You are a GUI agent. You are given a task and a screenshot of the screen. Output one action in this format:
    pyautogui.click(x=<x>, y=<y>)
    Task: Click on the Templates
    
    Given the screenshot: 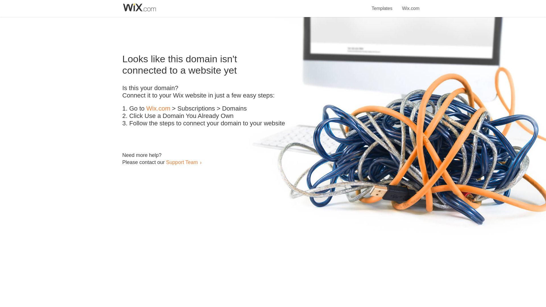 What is the action you would take?
    pyautogui.click(x=382, y=5)
    